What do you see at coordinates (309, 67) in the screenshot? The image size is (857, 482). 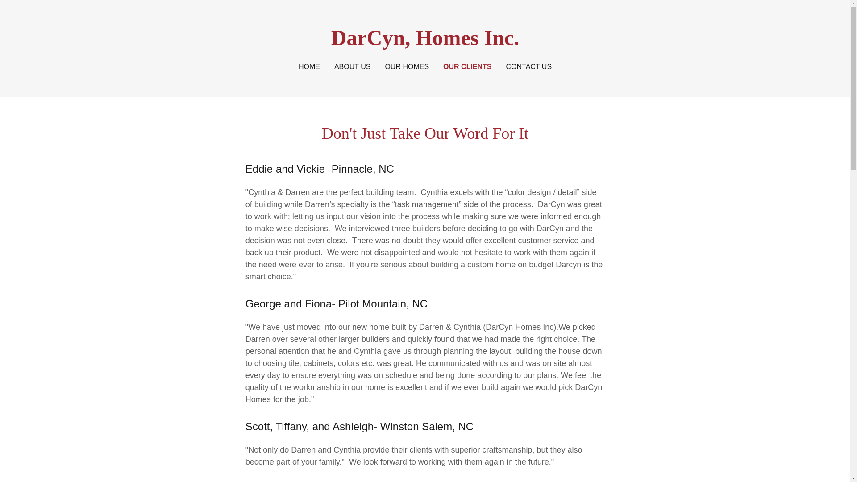 I see `HOME` at bounding box center [309, 67].